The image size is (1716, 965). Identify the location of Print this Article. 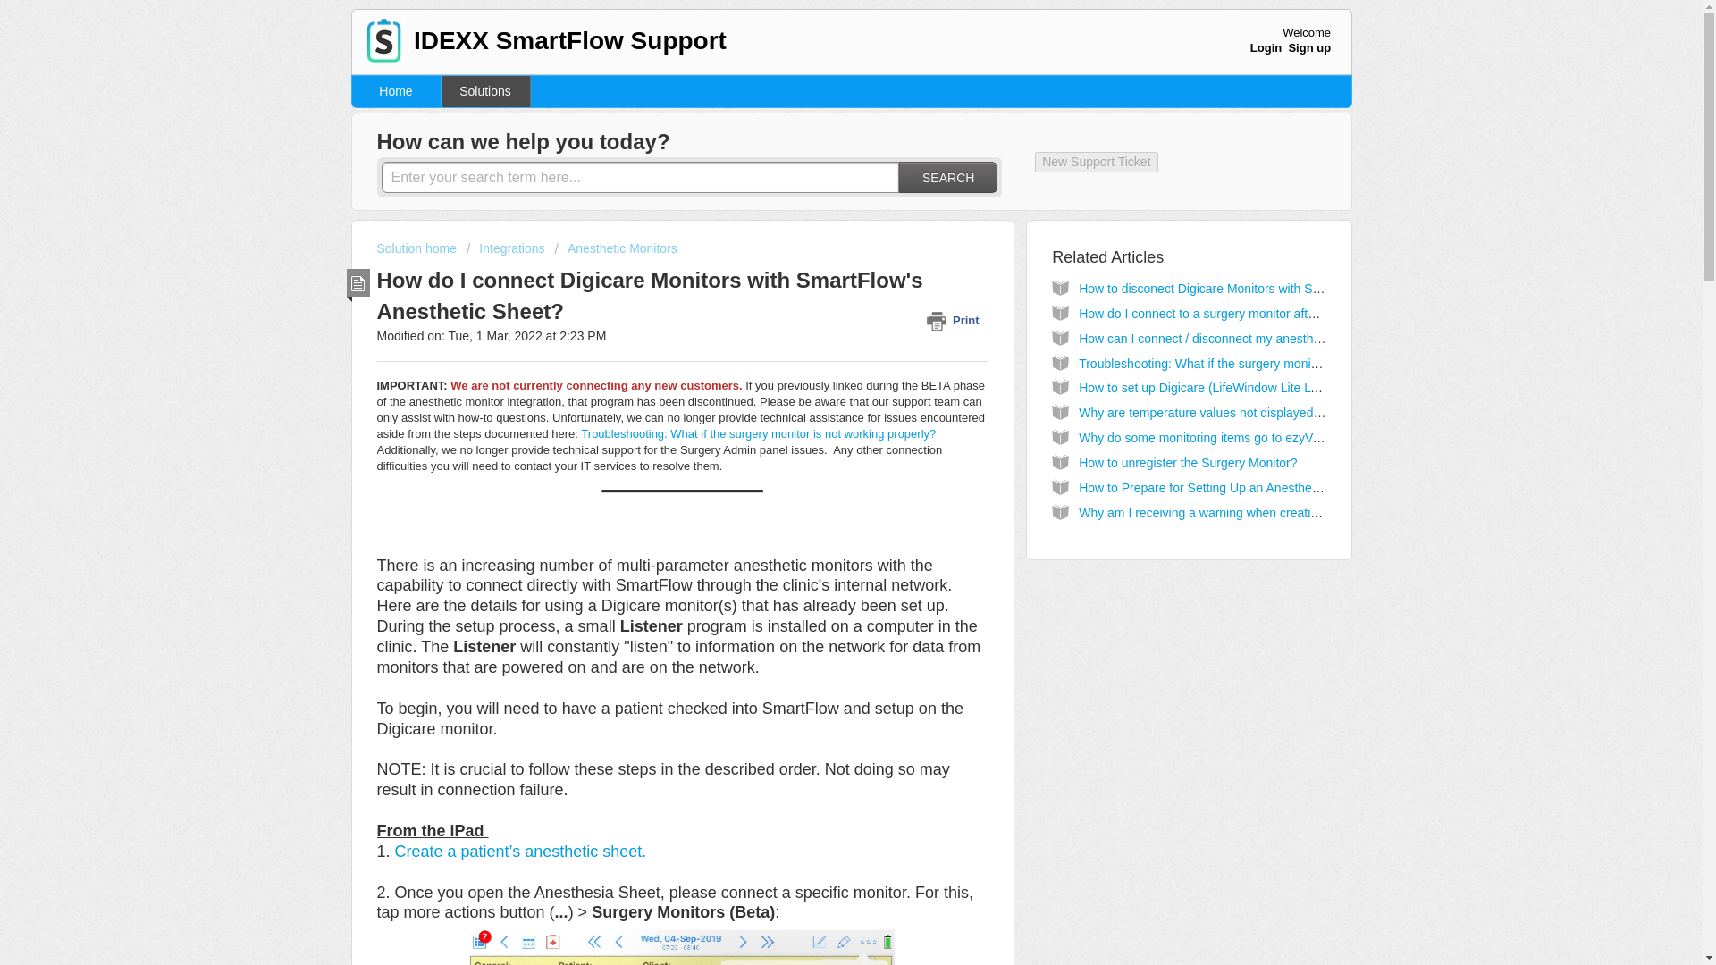
(956, 320).